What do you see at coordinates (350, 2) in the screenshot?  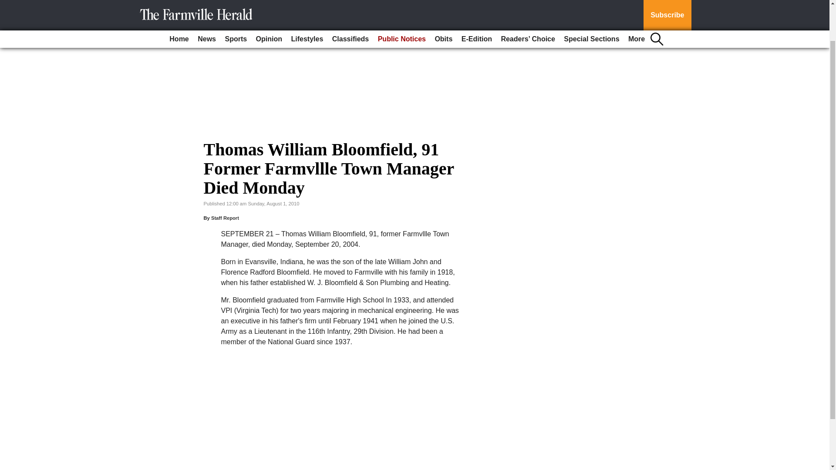 I see `Classifieds` at bounding box center [350, 2].